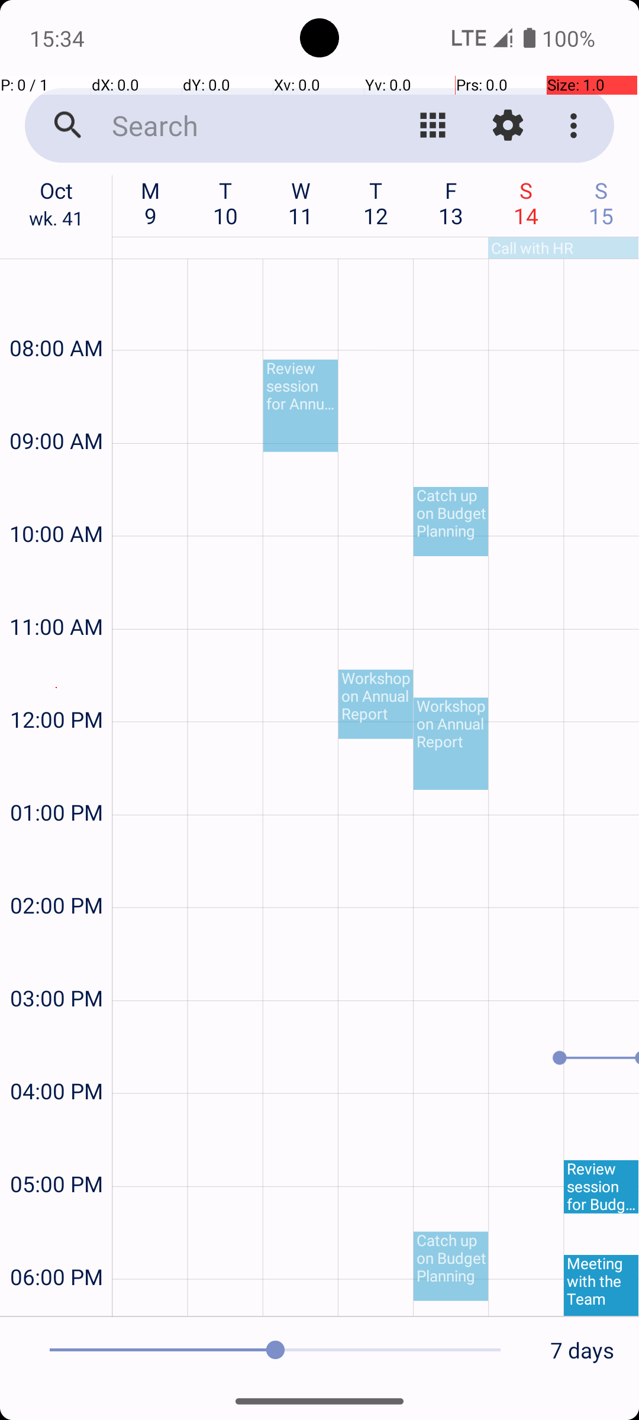  What do you see at coordinates (56, 316) in the screenshot?
I see `08:00 AM` at bounding box center [56, 316].